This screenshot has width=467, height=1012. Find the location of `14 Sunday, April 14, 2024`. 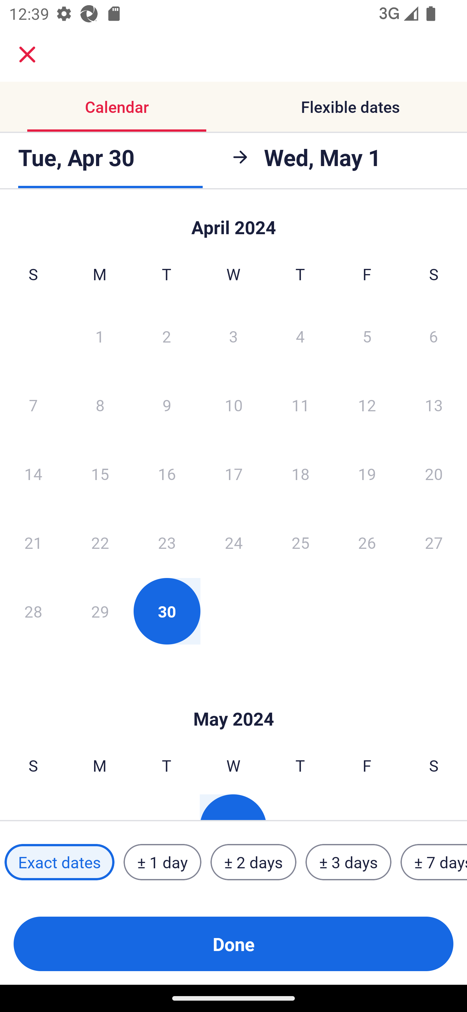

14 Sunday, April 14, 2024 is located at coordinates (33, 474).